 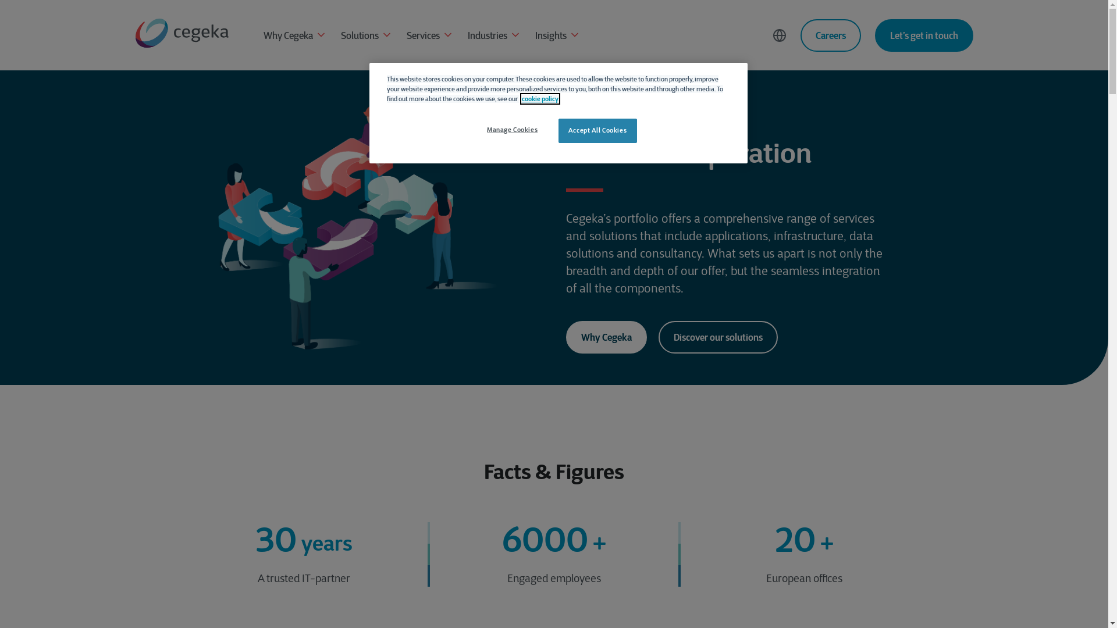 I want to click on Accept All Cookies, so click(x=598, y=131).